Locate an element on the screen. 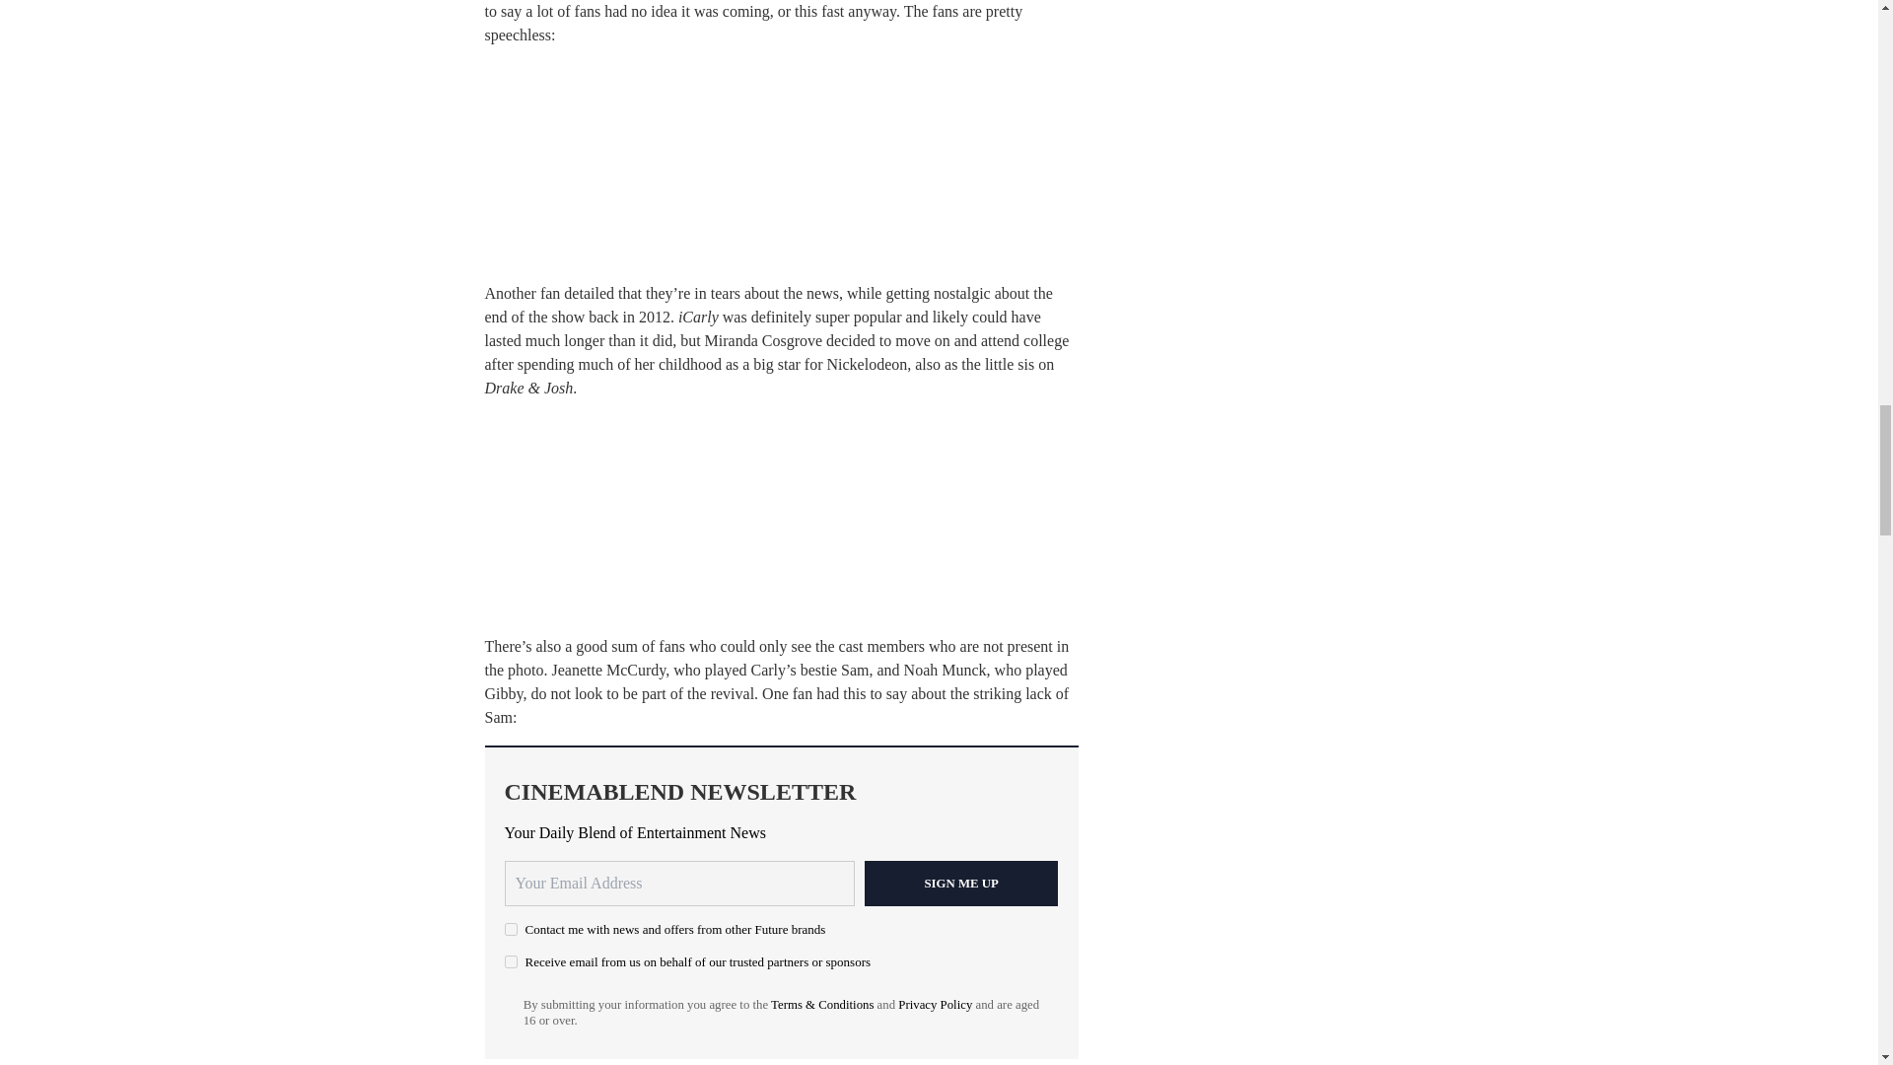  Sign me up is located at coordinates (961, 884).